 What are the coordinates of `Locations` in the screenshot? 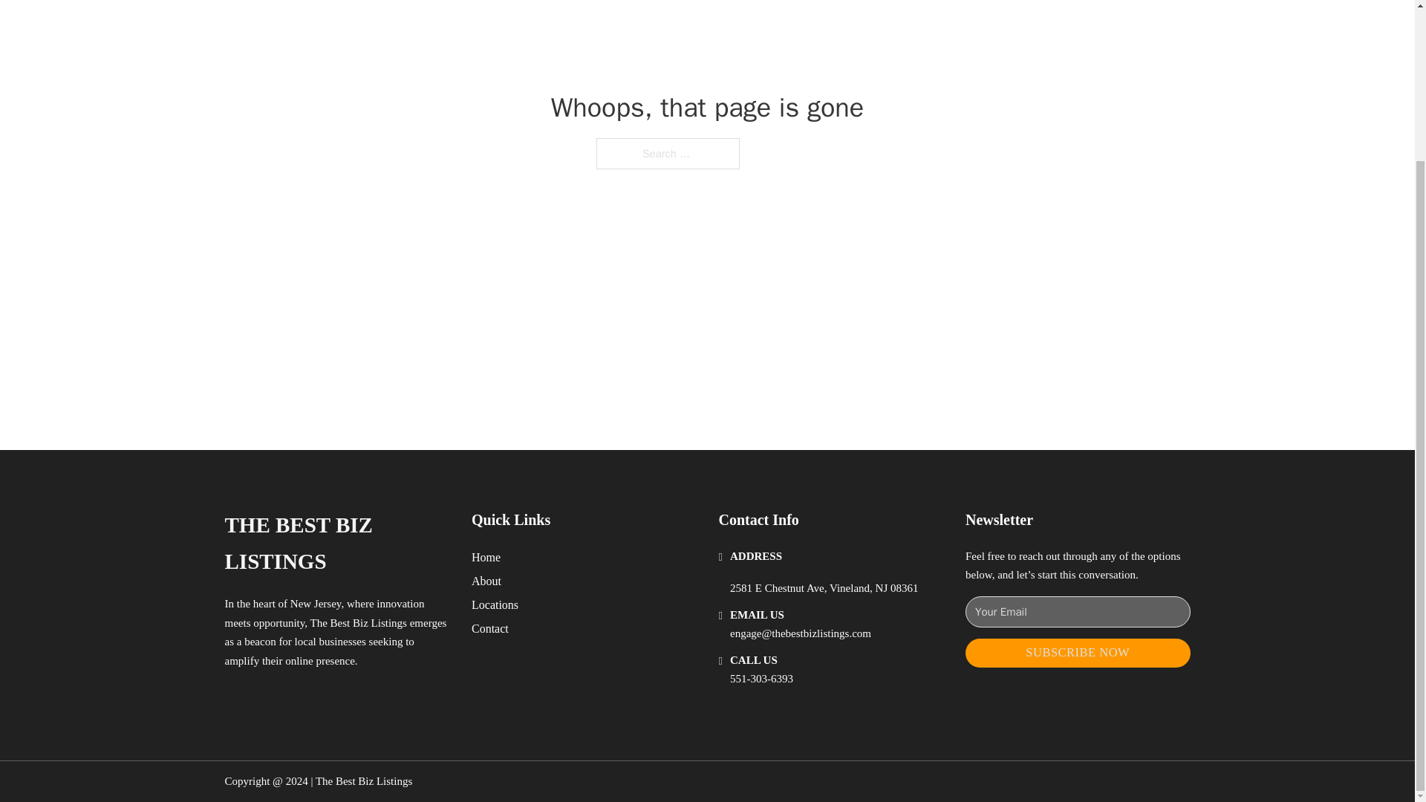 It's located at (495, 604).